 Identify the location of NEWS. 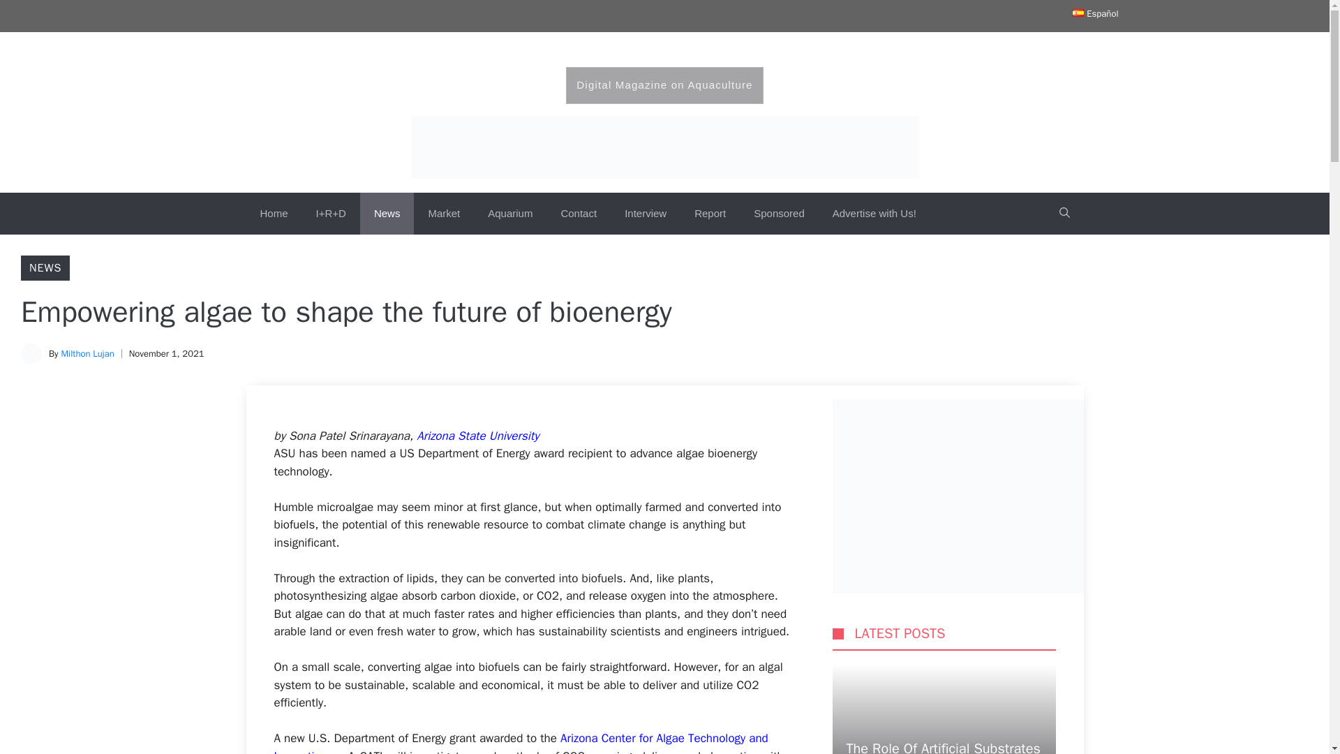
(45, 268).